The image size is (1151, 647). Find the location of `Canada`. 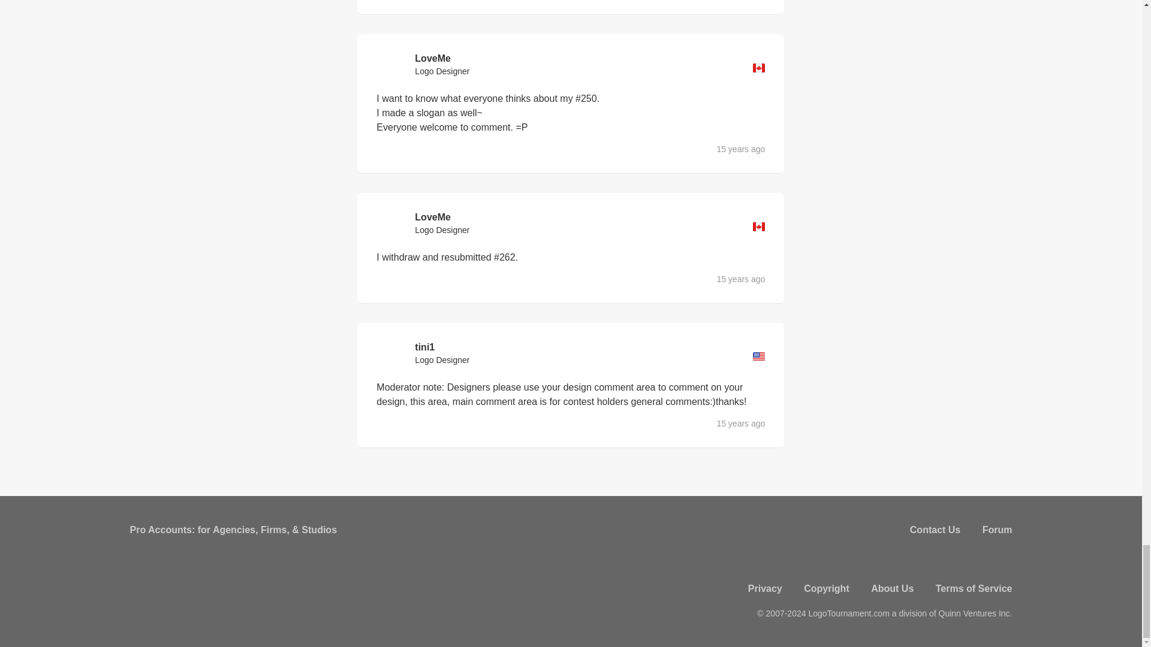

Canada is located at coordinates (759, 226).